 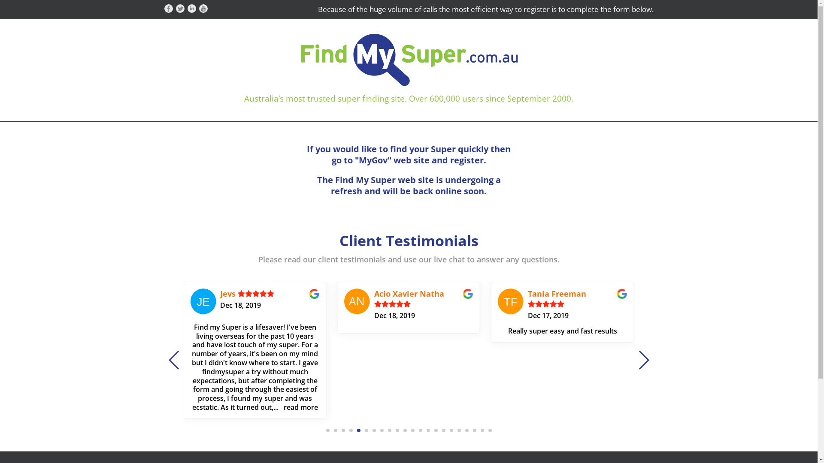 What do you see at coordinates (454, 407) in the screenshot?
I see `read more` at bounding box center [454, 407].